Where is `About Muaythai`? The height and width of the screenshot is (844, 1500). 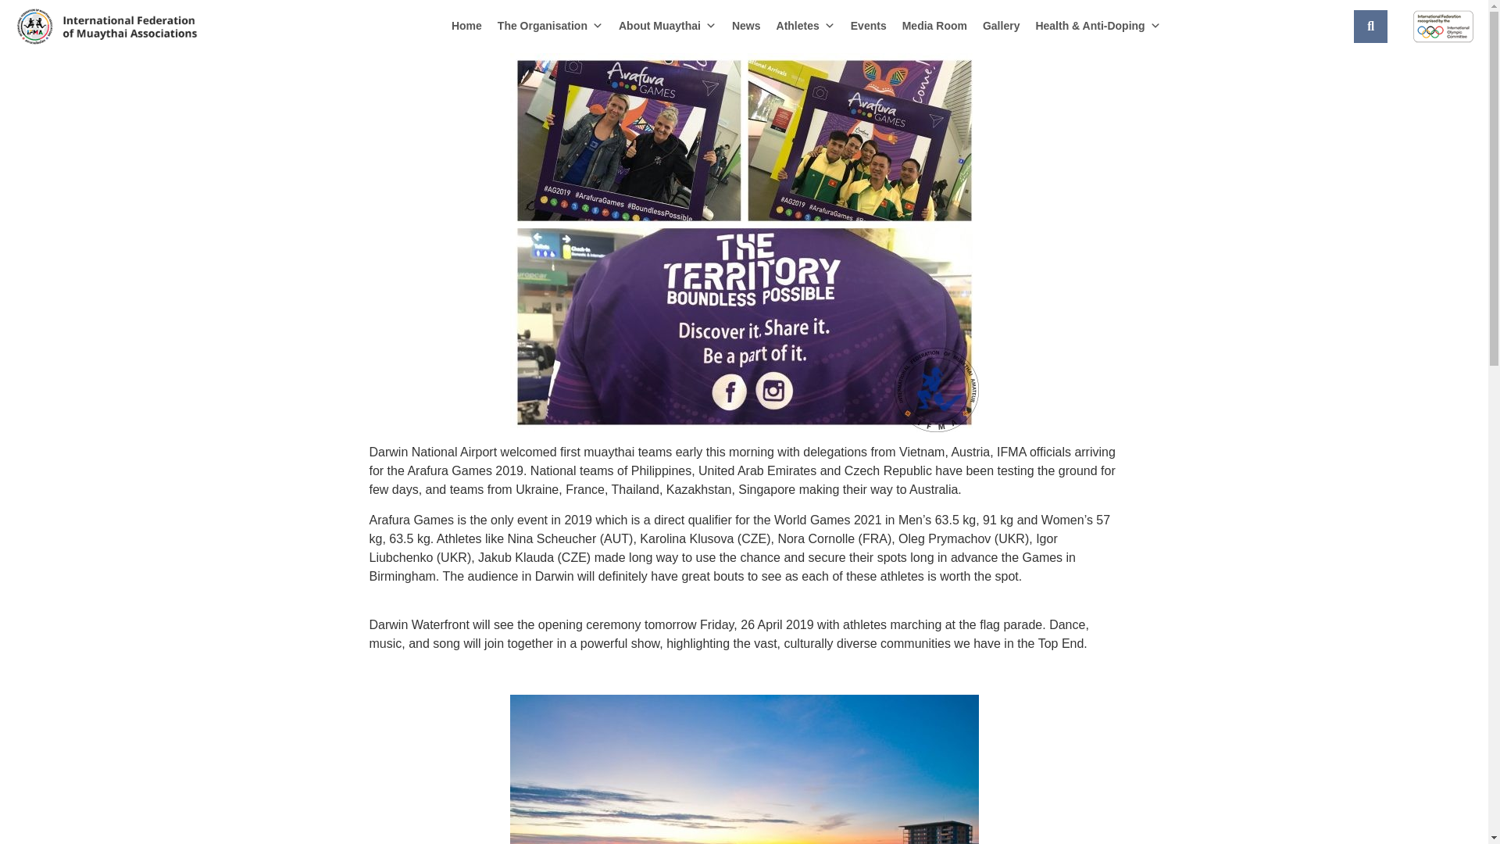
About Muaythai is located at coordinates (667, 25).